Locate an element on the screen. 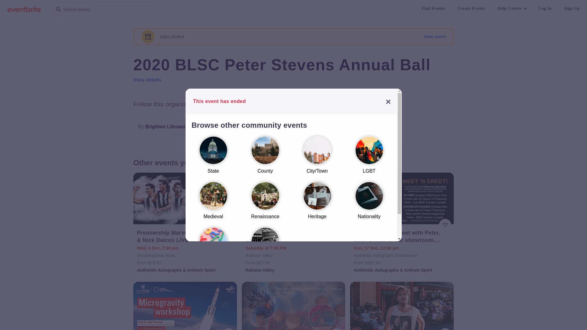 Image resolution: width=587 pixels, height=330 pixels. Log In is located at coordinates (545, 9).